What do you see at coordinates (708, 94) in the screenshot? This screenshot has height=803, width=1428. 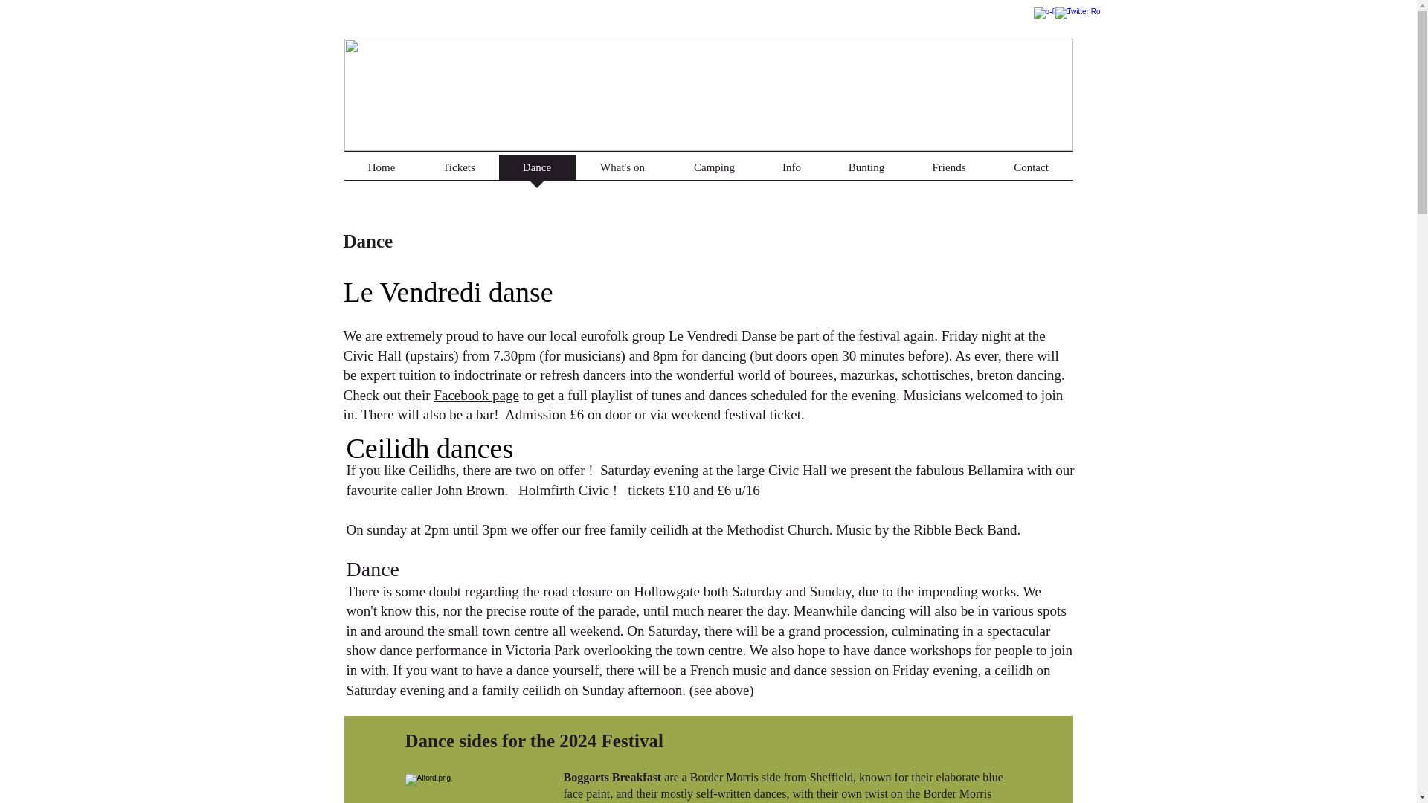 I see `Final HFOF website banner.png` at bounding box center [708, 94].